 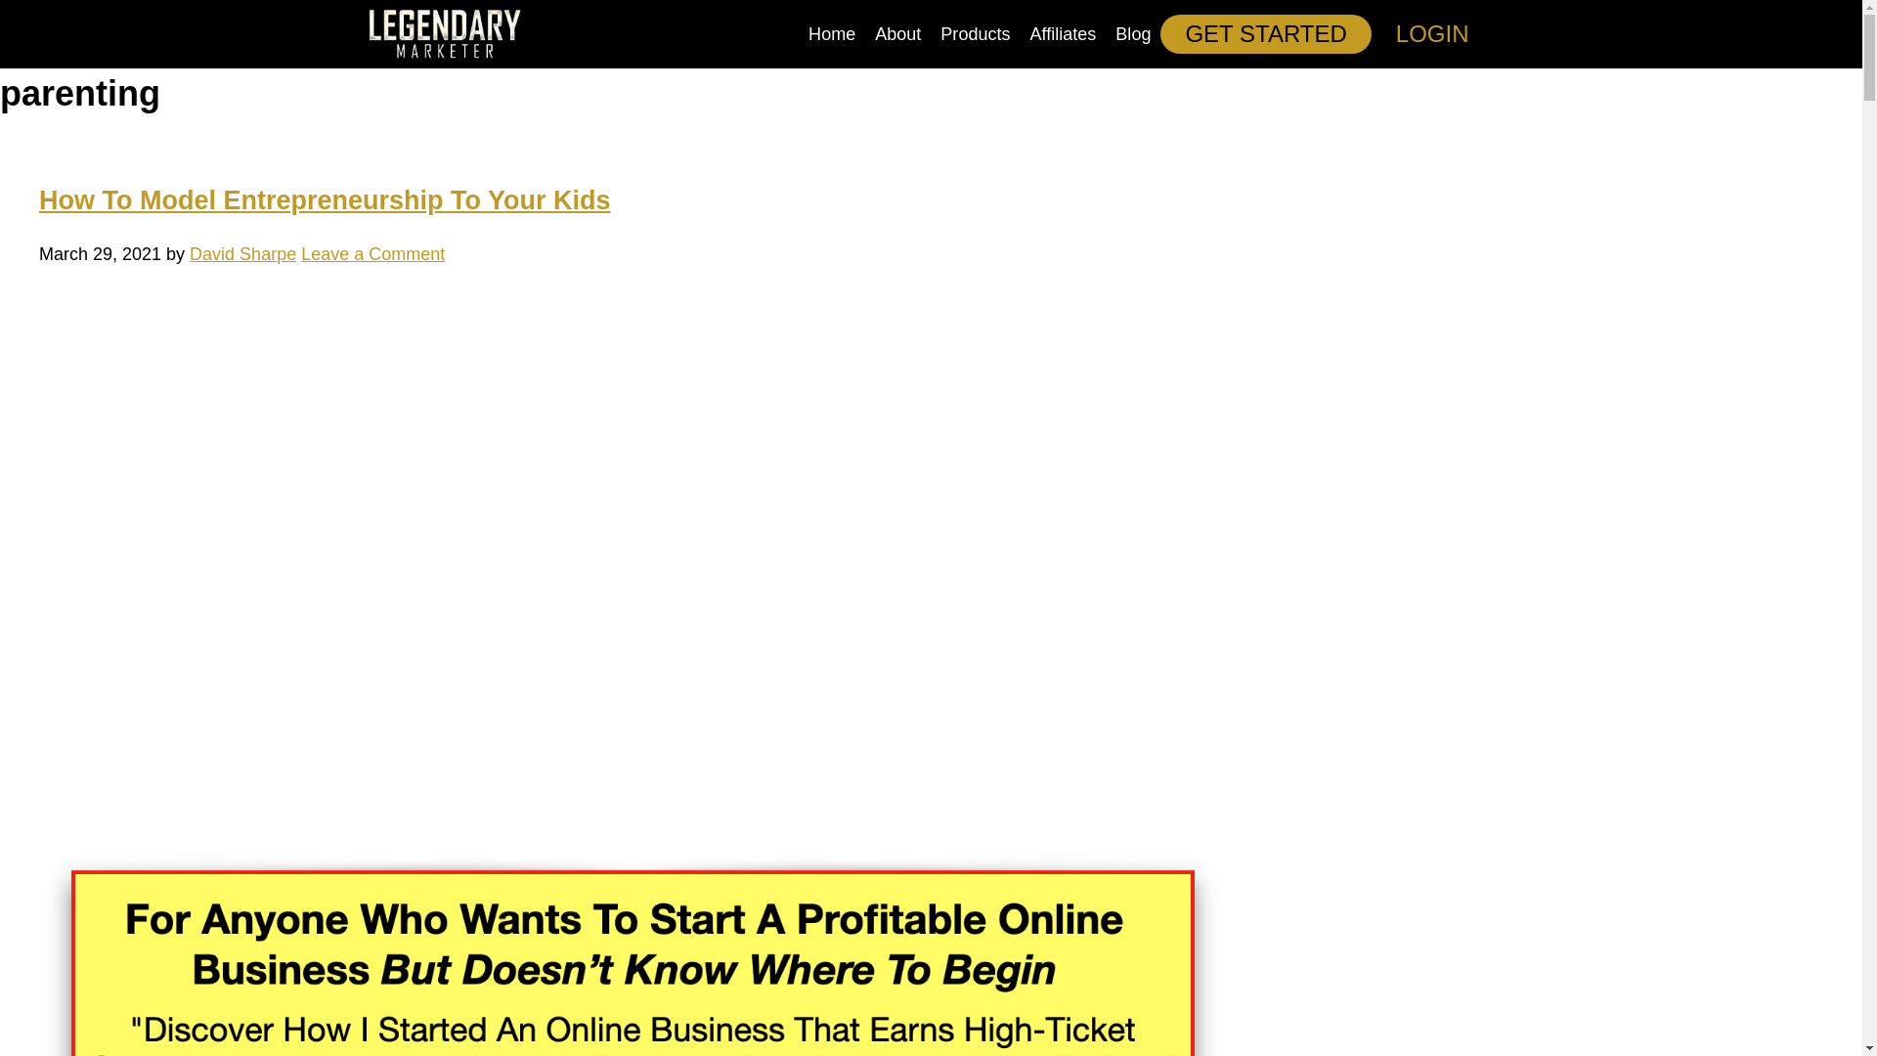 I want to click on About, so click(x=897, y=34).